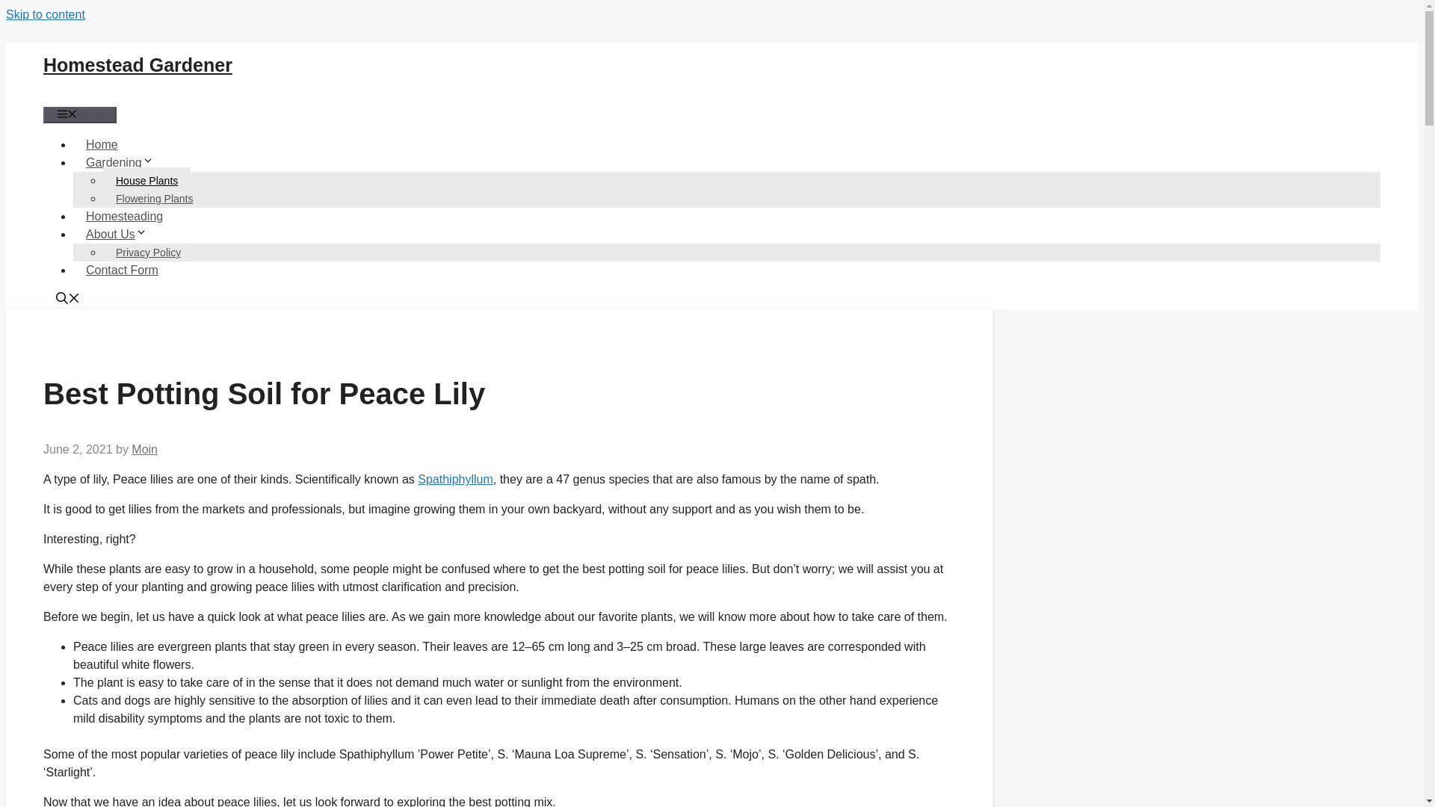  Describe the element at coordinates (79, 115) in the screenshot. I see `Menu` at that location.